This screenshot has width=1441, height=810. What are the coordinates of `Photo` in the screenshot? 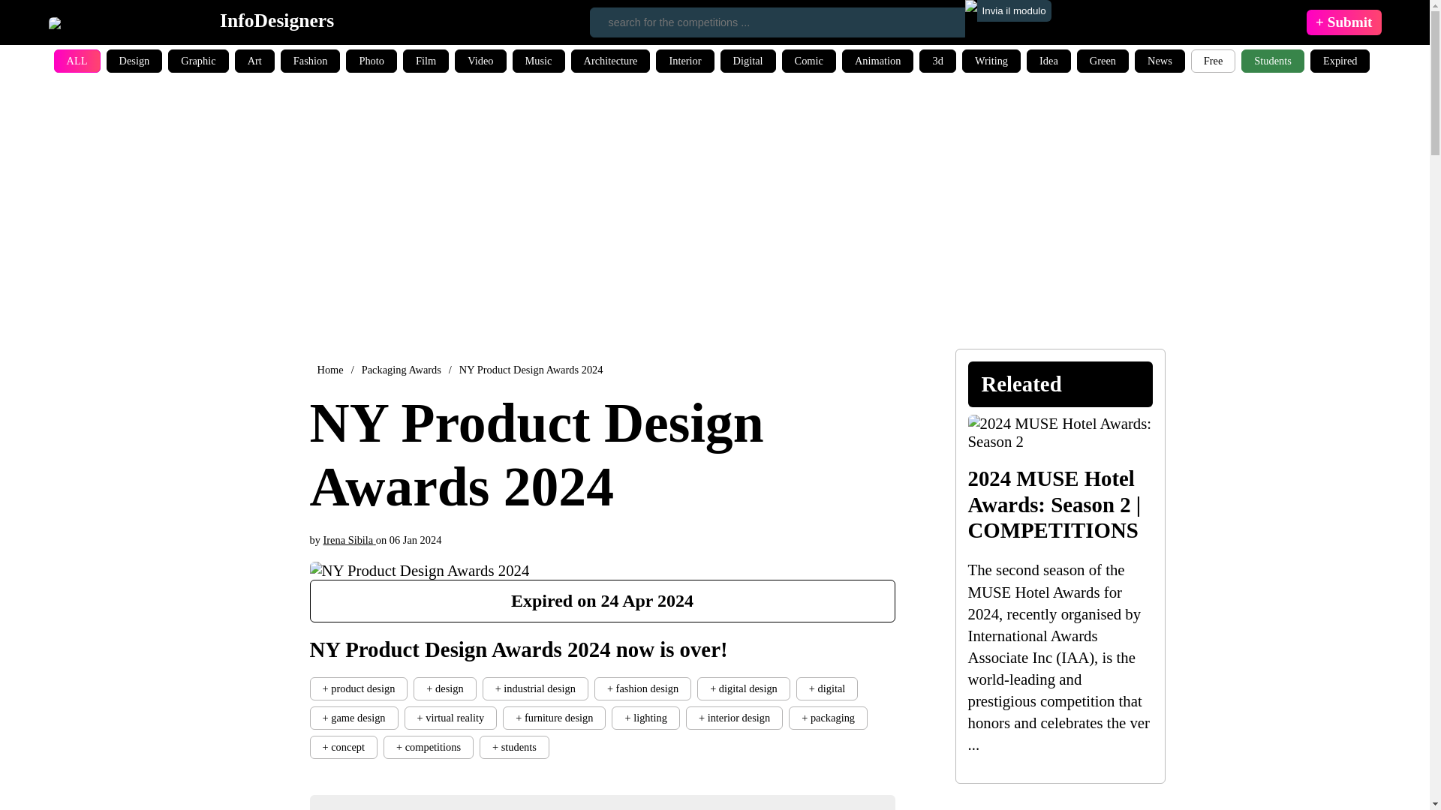 It's located at (371, 61).